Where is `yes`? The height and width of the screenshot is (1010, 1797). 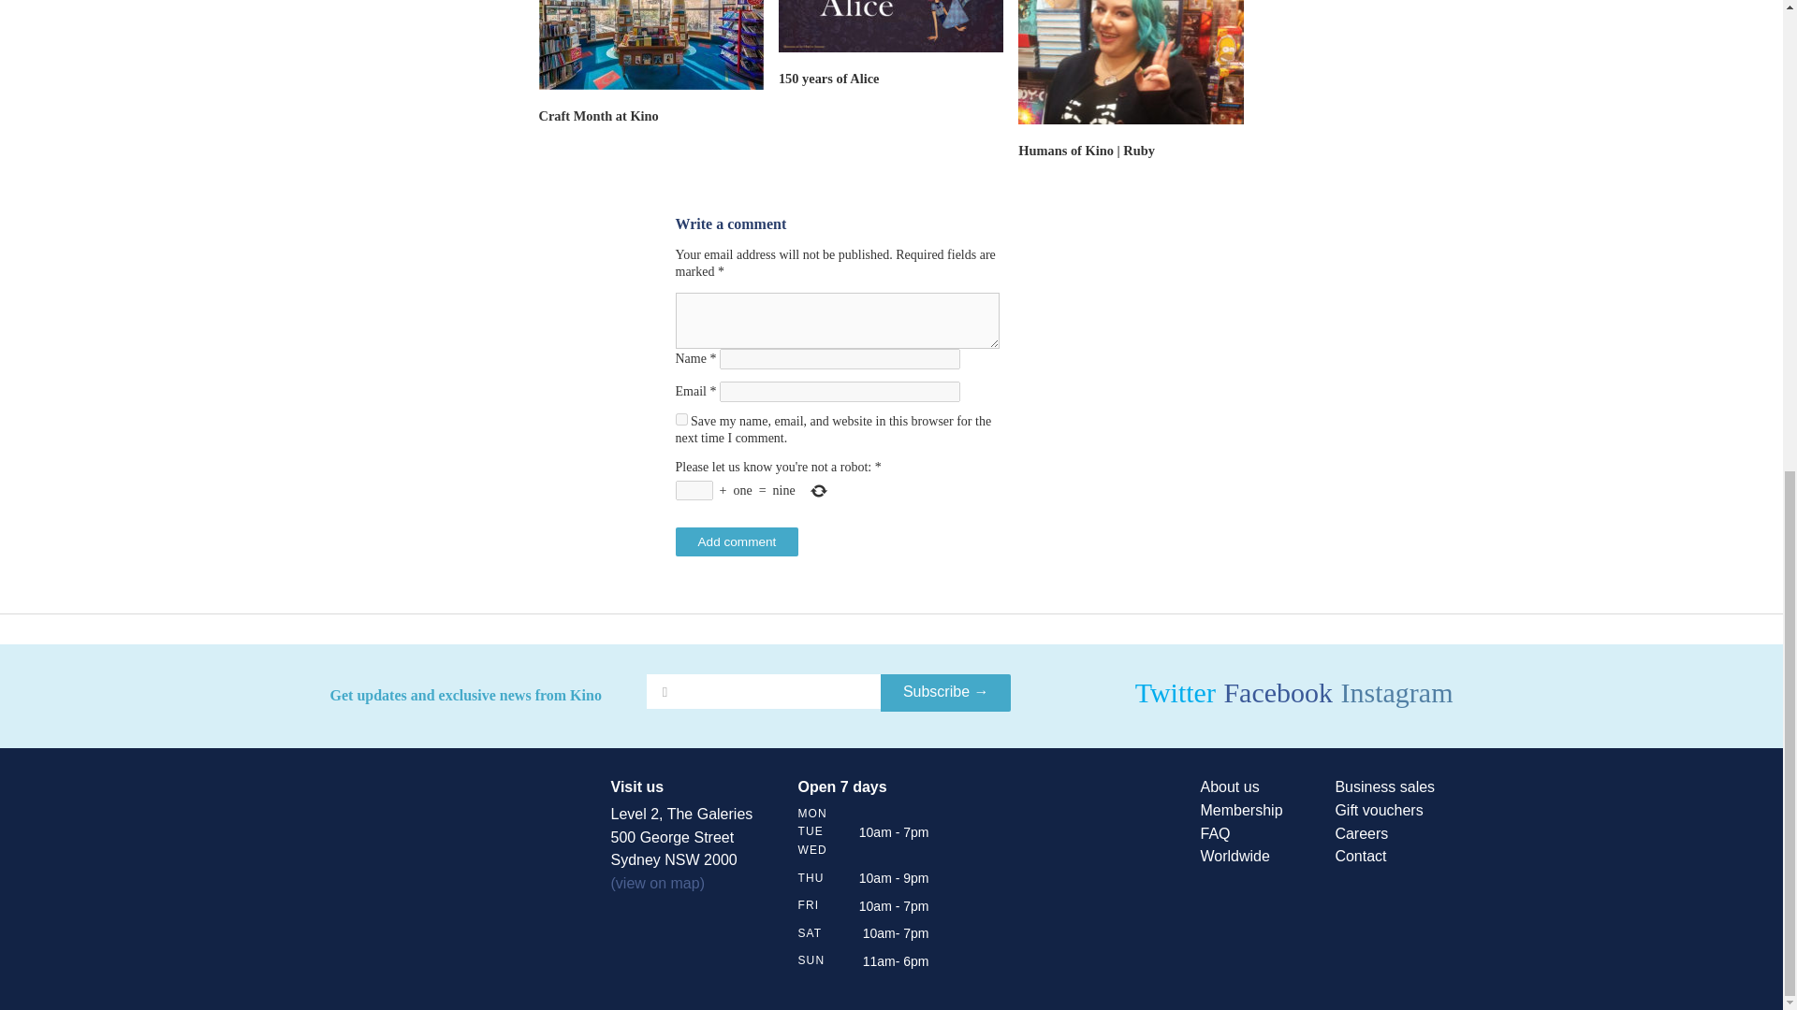 yes is located at coordinates (681, 419).